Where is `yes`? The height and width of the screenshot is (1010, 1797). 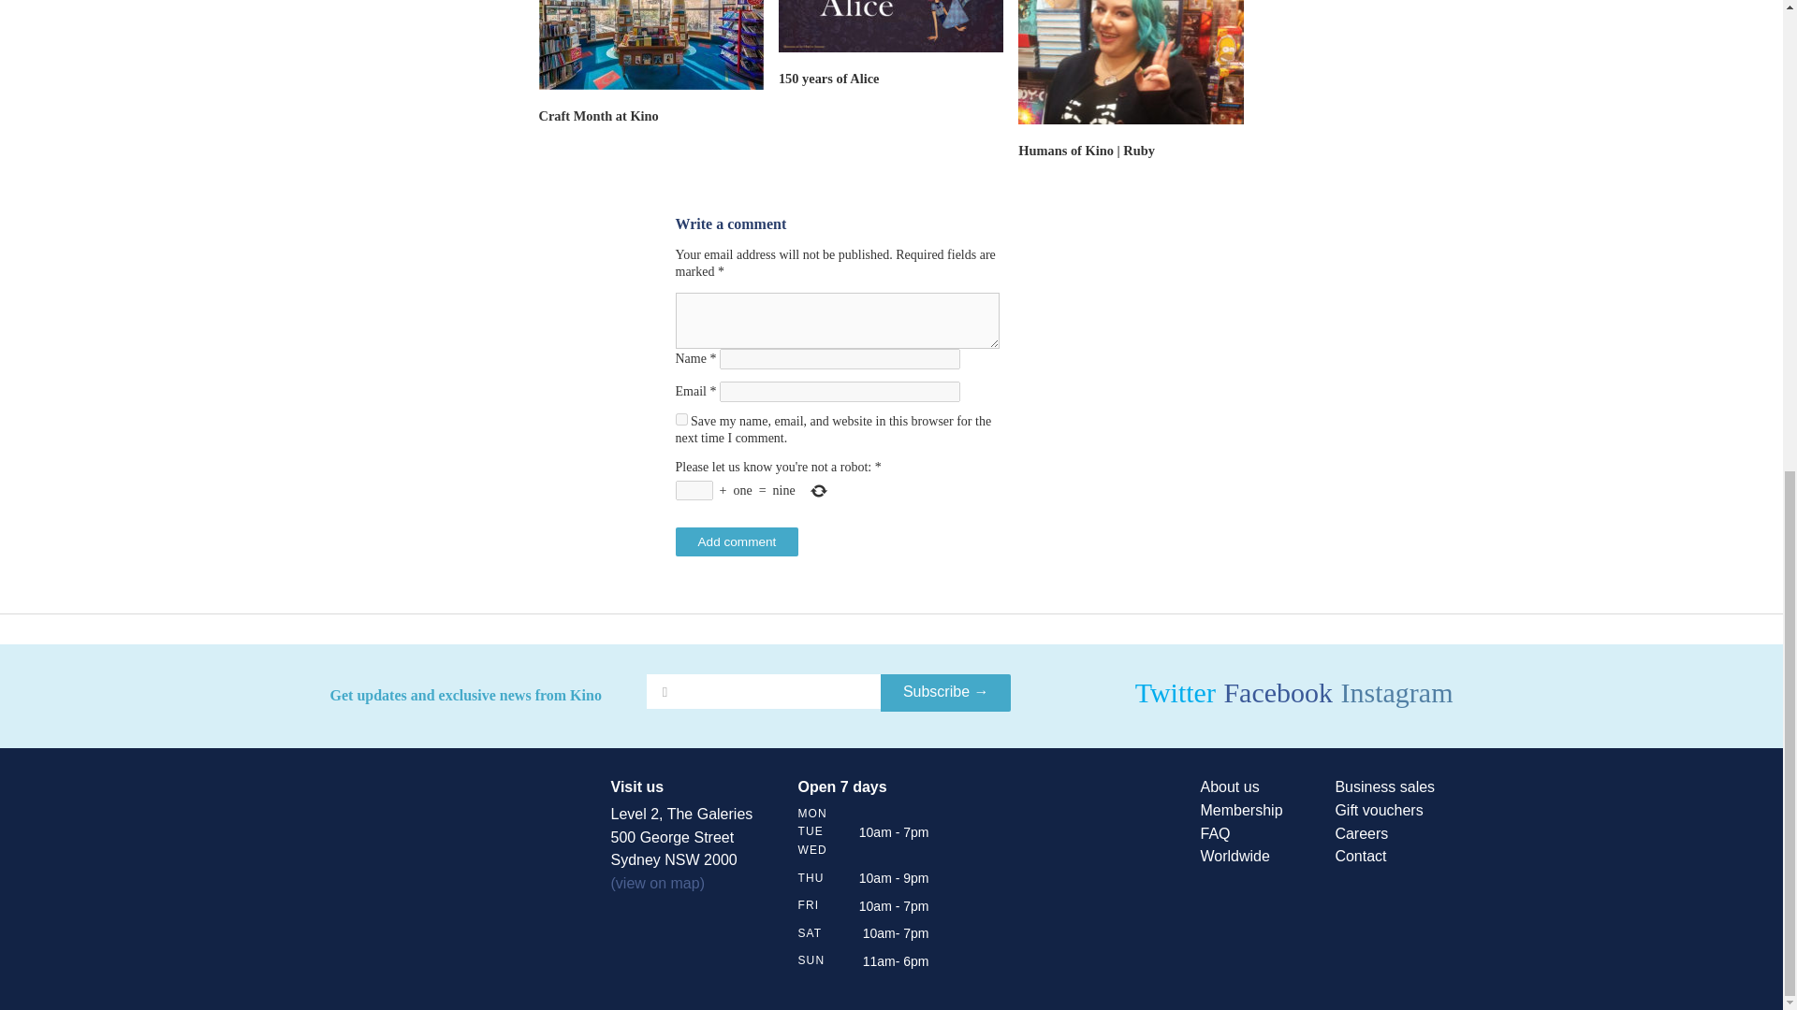 yes is located at coordinates (681, 419).